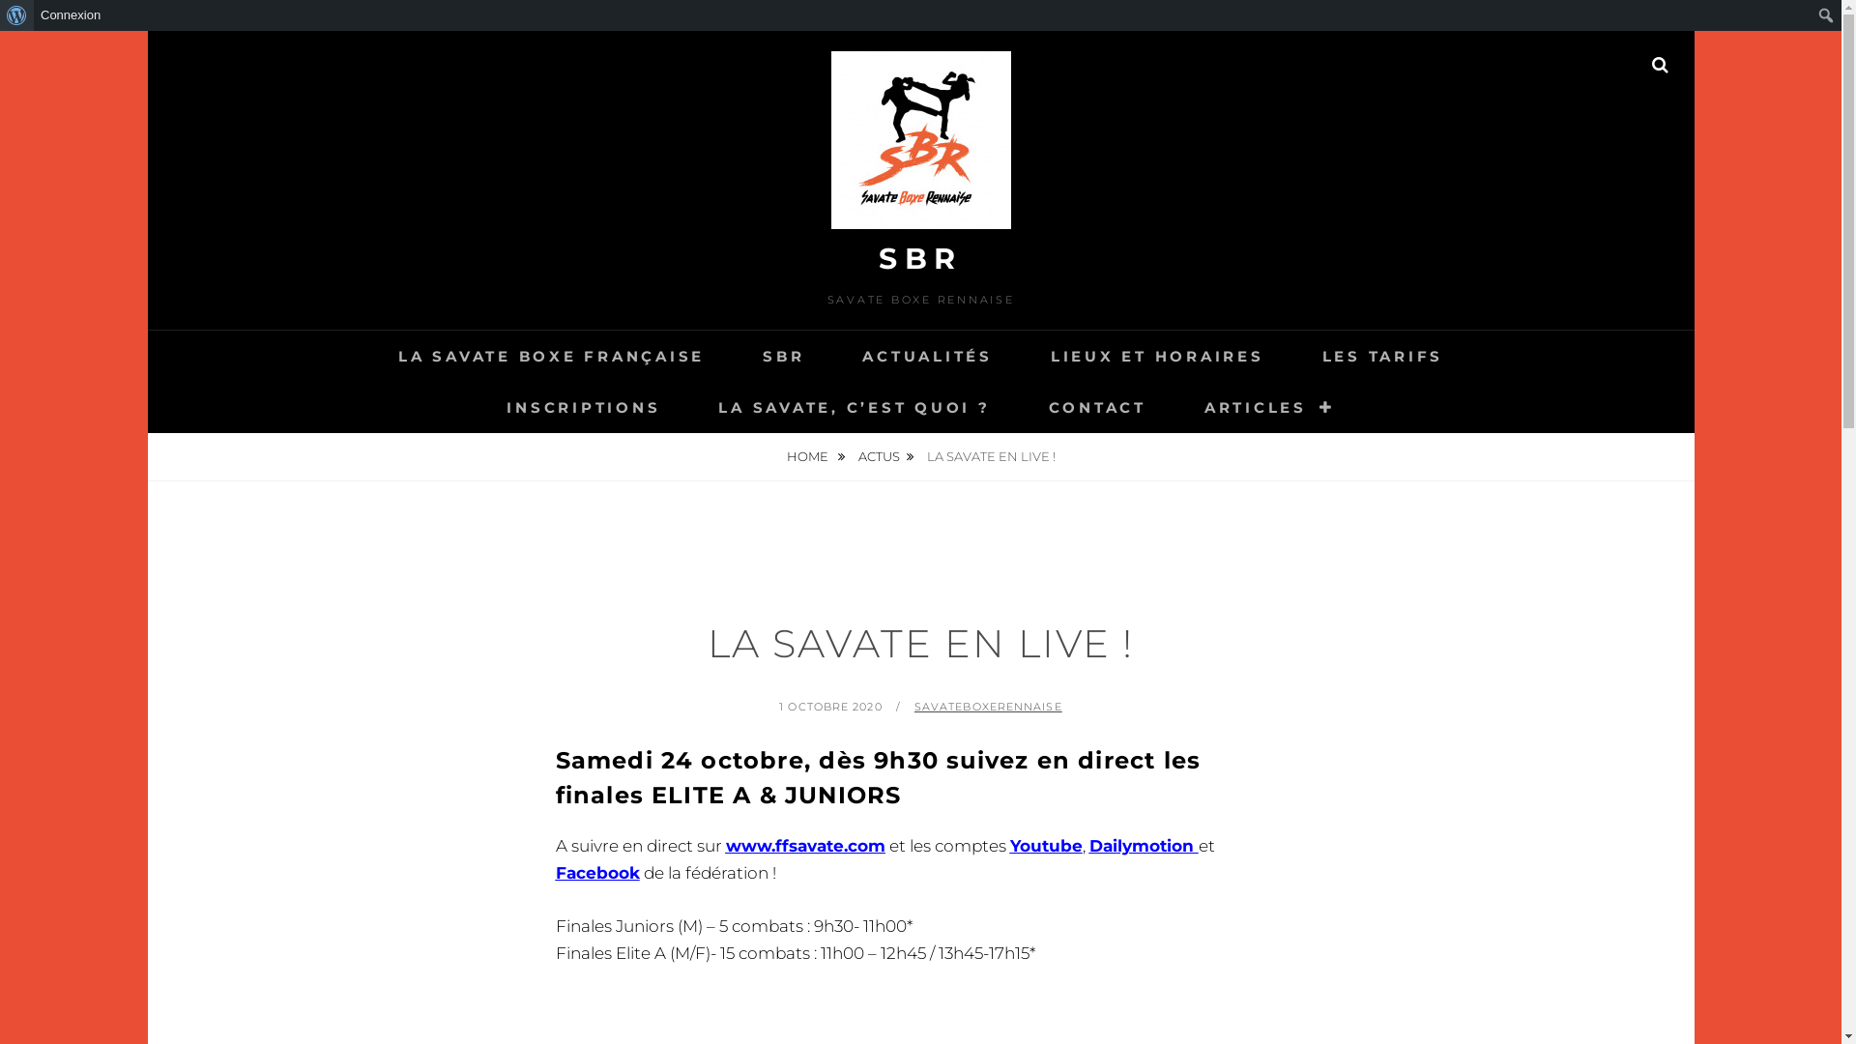 The image size is (1856, 1044). I want to click on Rechercher, so click(33, 15).